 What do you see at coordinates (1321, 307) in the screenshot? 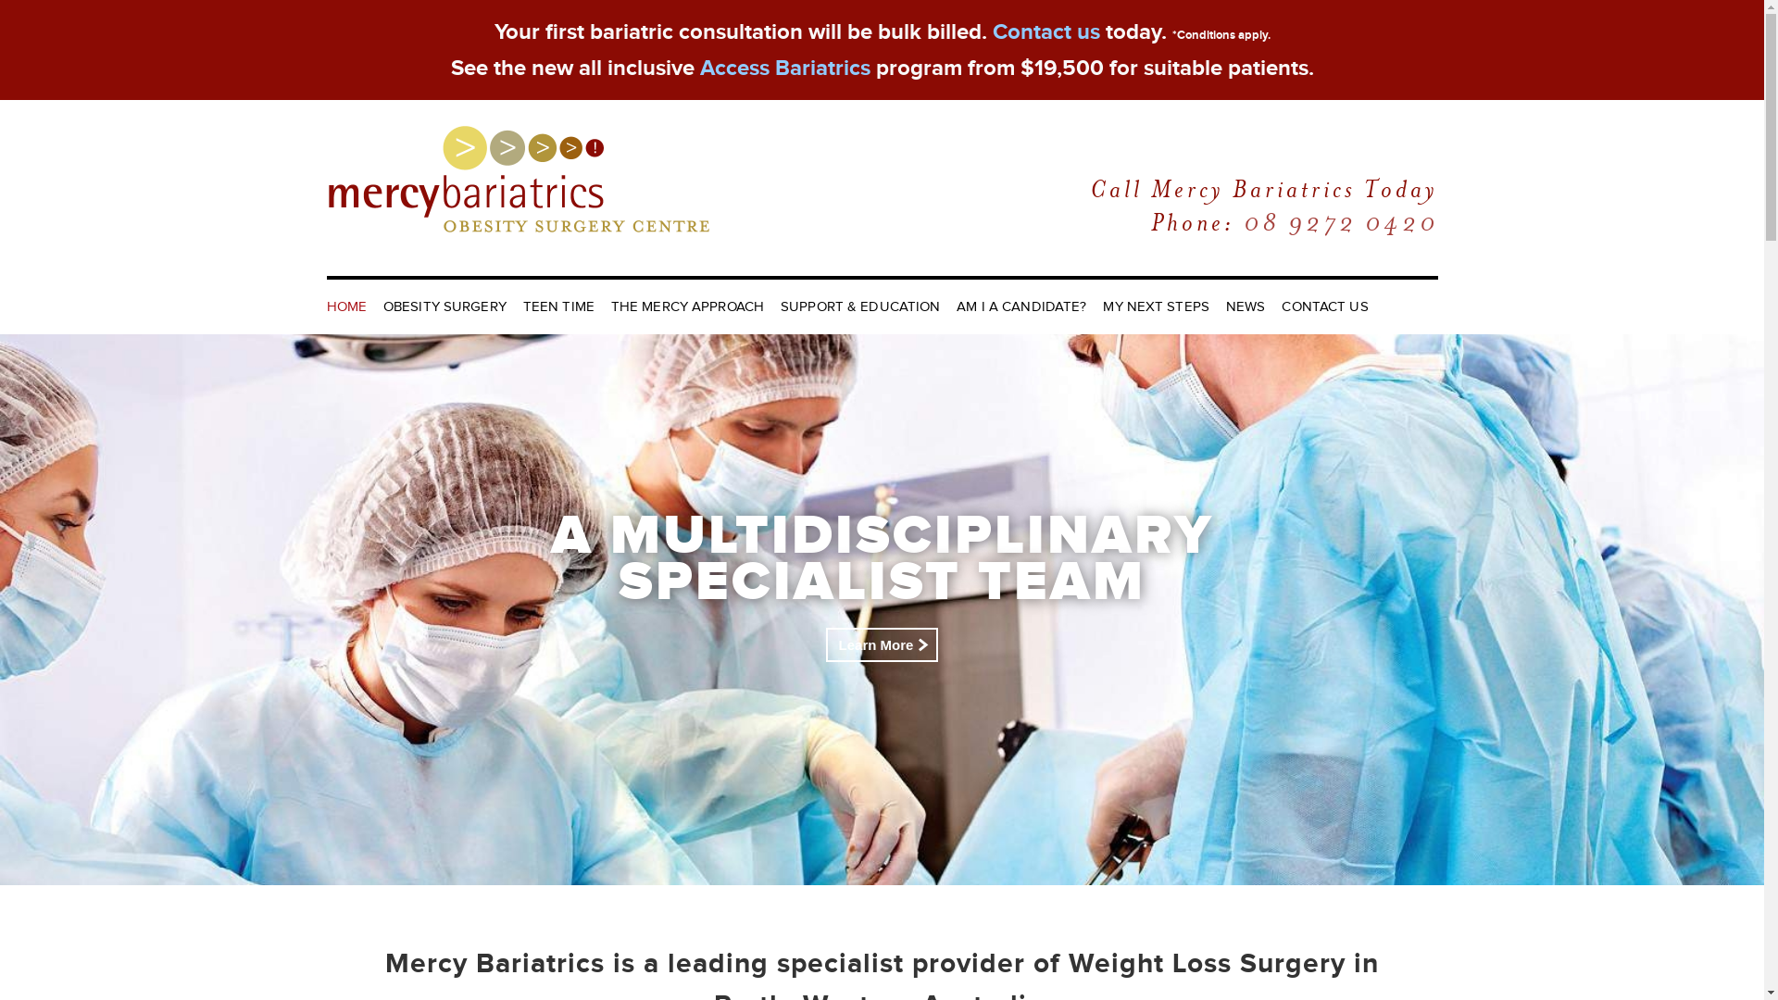
I see `CONTACT US` at bounding box center [1321, 307].